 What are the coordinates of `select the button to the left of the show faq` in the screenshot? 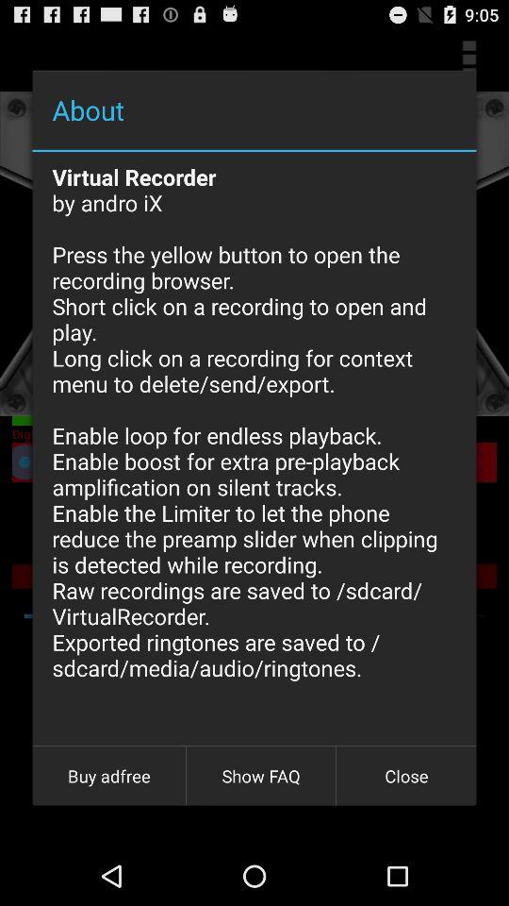 It's located at (109, 776).